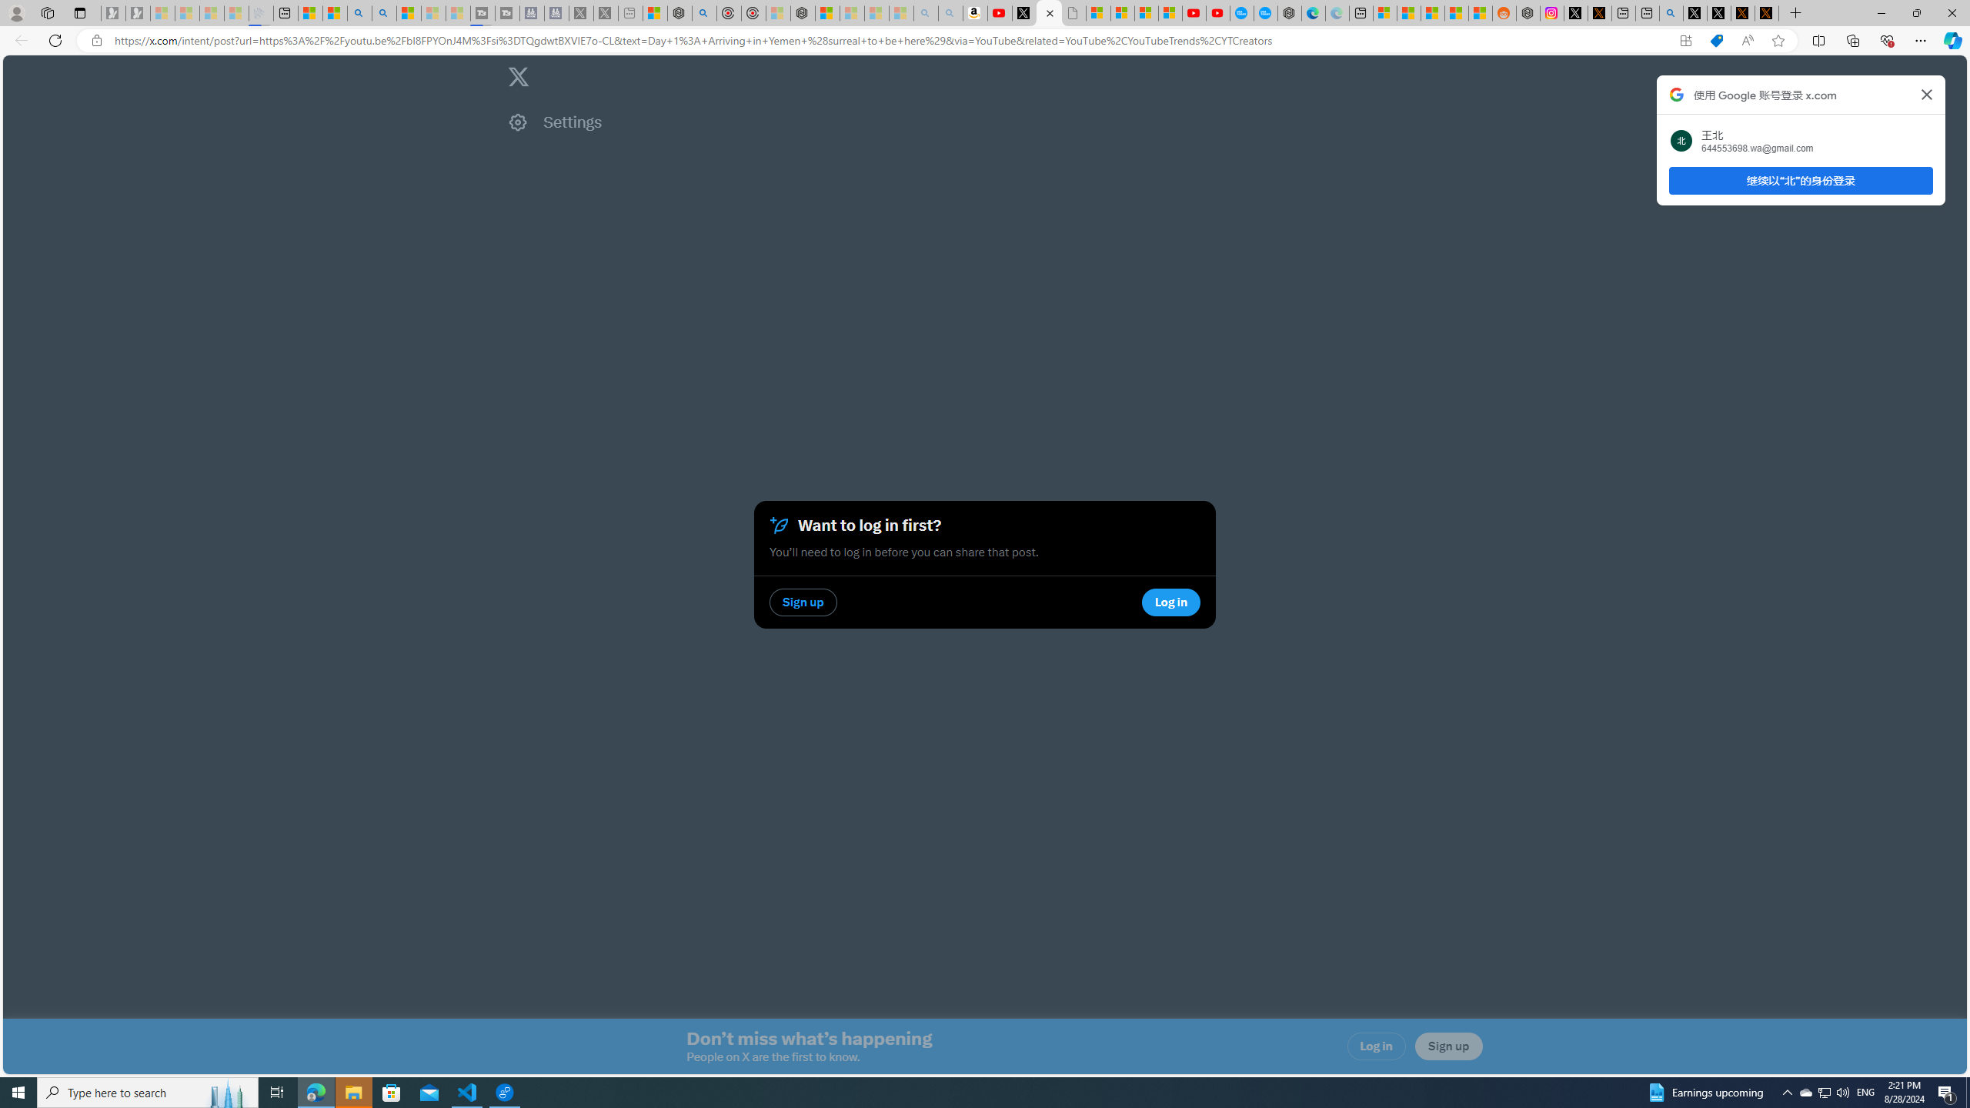 This screenshot has height=1108, width=1970. Describe the element at coordinates (139, 13) in the screenshot. I see `Newsletter Sign Up - Sleeping` at that location.